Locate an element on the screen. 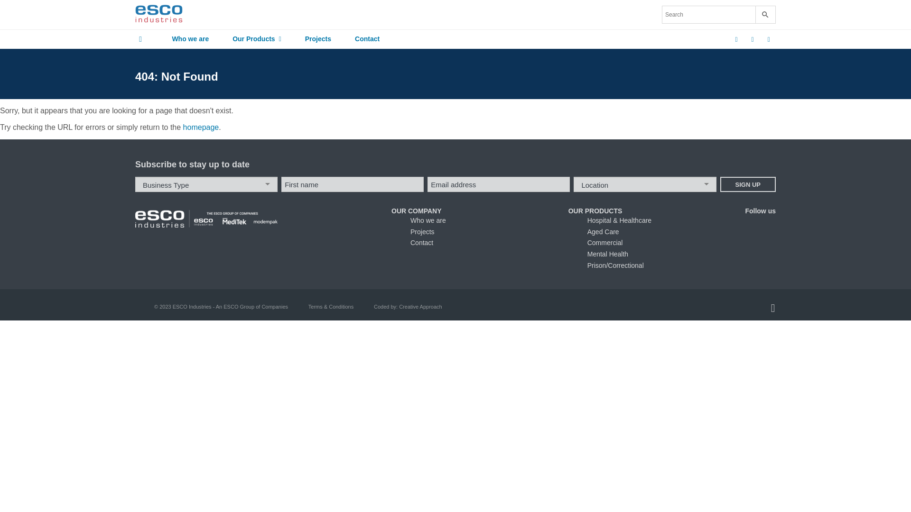 Image resolution: width=911 pixels, height=512 pixels. Sign up is located at coordinates (748, 184).